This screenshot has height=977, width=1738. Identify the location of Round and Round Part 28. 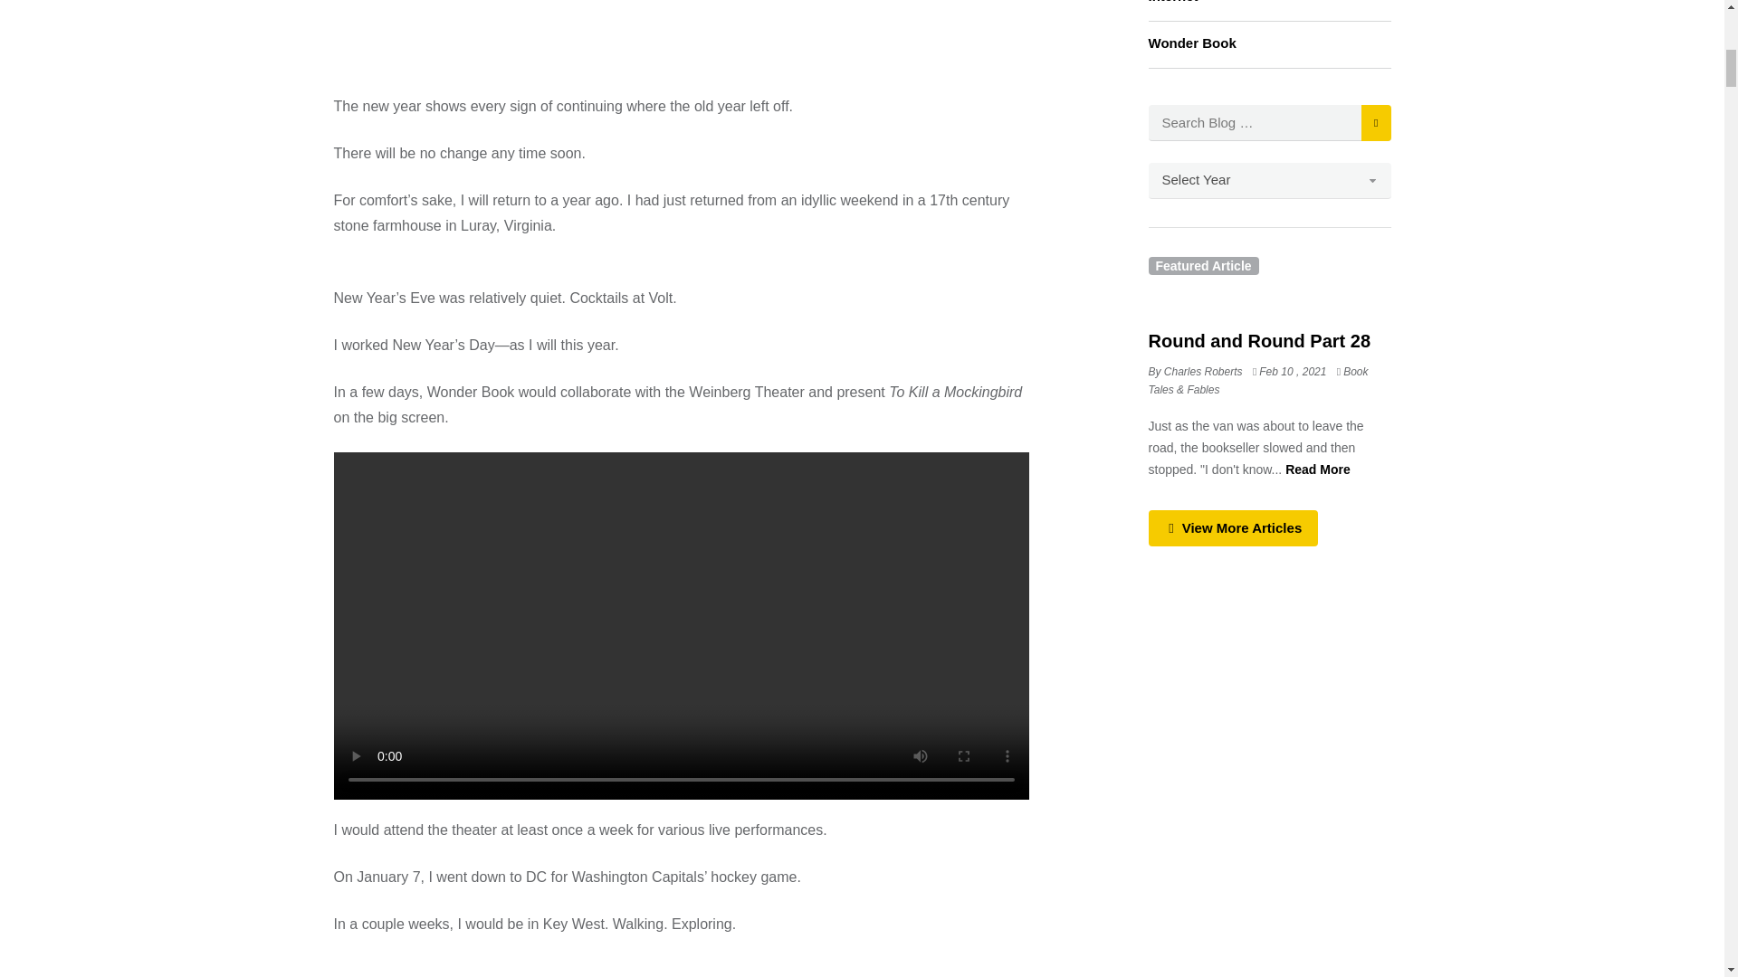
(1269, 299).